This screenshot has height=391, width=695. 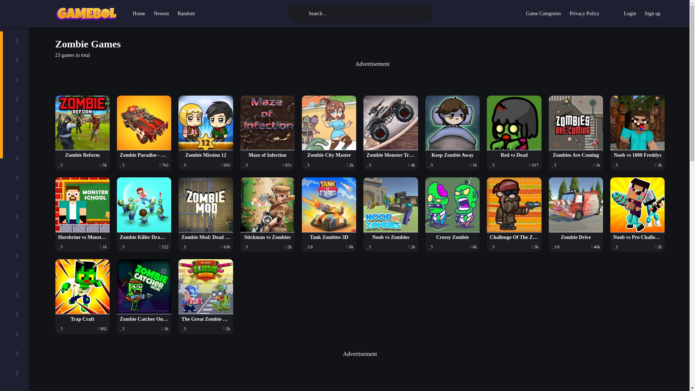 What do you see at coordinates (544, 14) in the screenshot?
I see `Game Categories` at bounding box center [544, 14].